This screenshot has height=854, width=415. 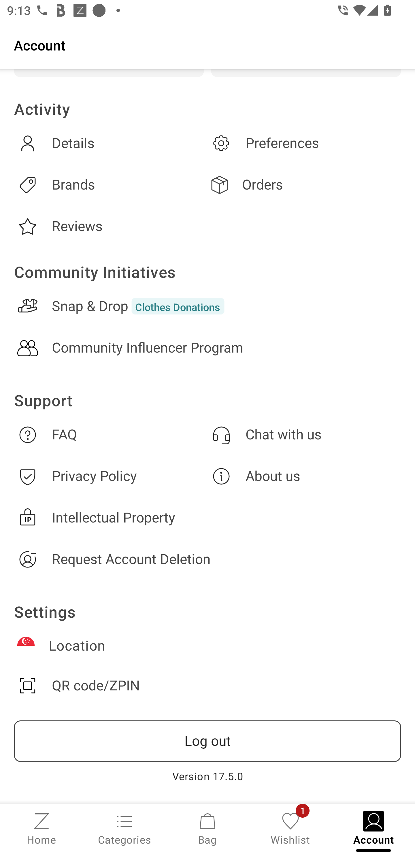 What do you see at coordinates (111, 476) in the screenshot?
I see `Privacy Policy` at bounding box center [111, 476].